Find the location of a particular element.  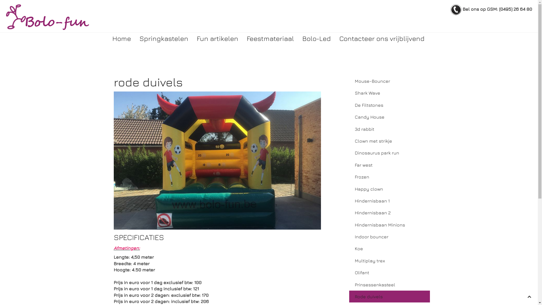

Bolo-Led is located at coordinates (317, 38).